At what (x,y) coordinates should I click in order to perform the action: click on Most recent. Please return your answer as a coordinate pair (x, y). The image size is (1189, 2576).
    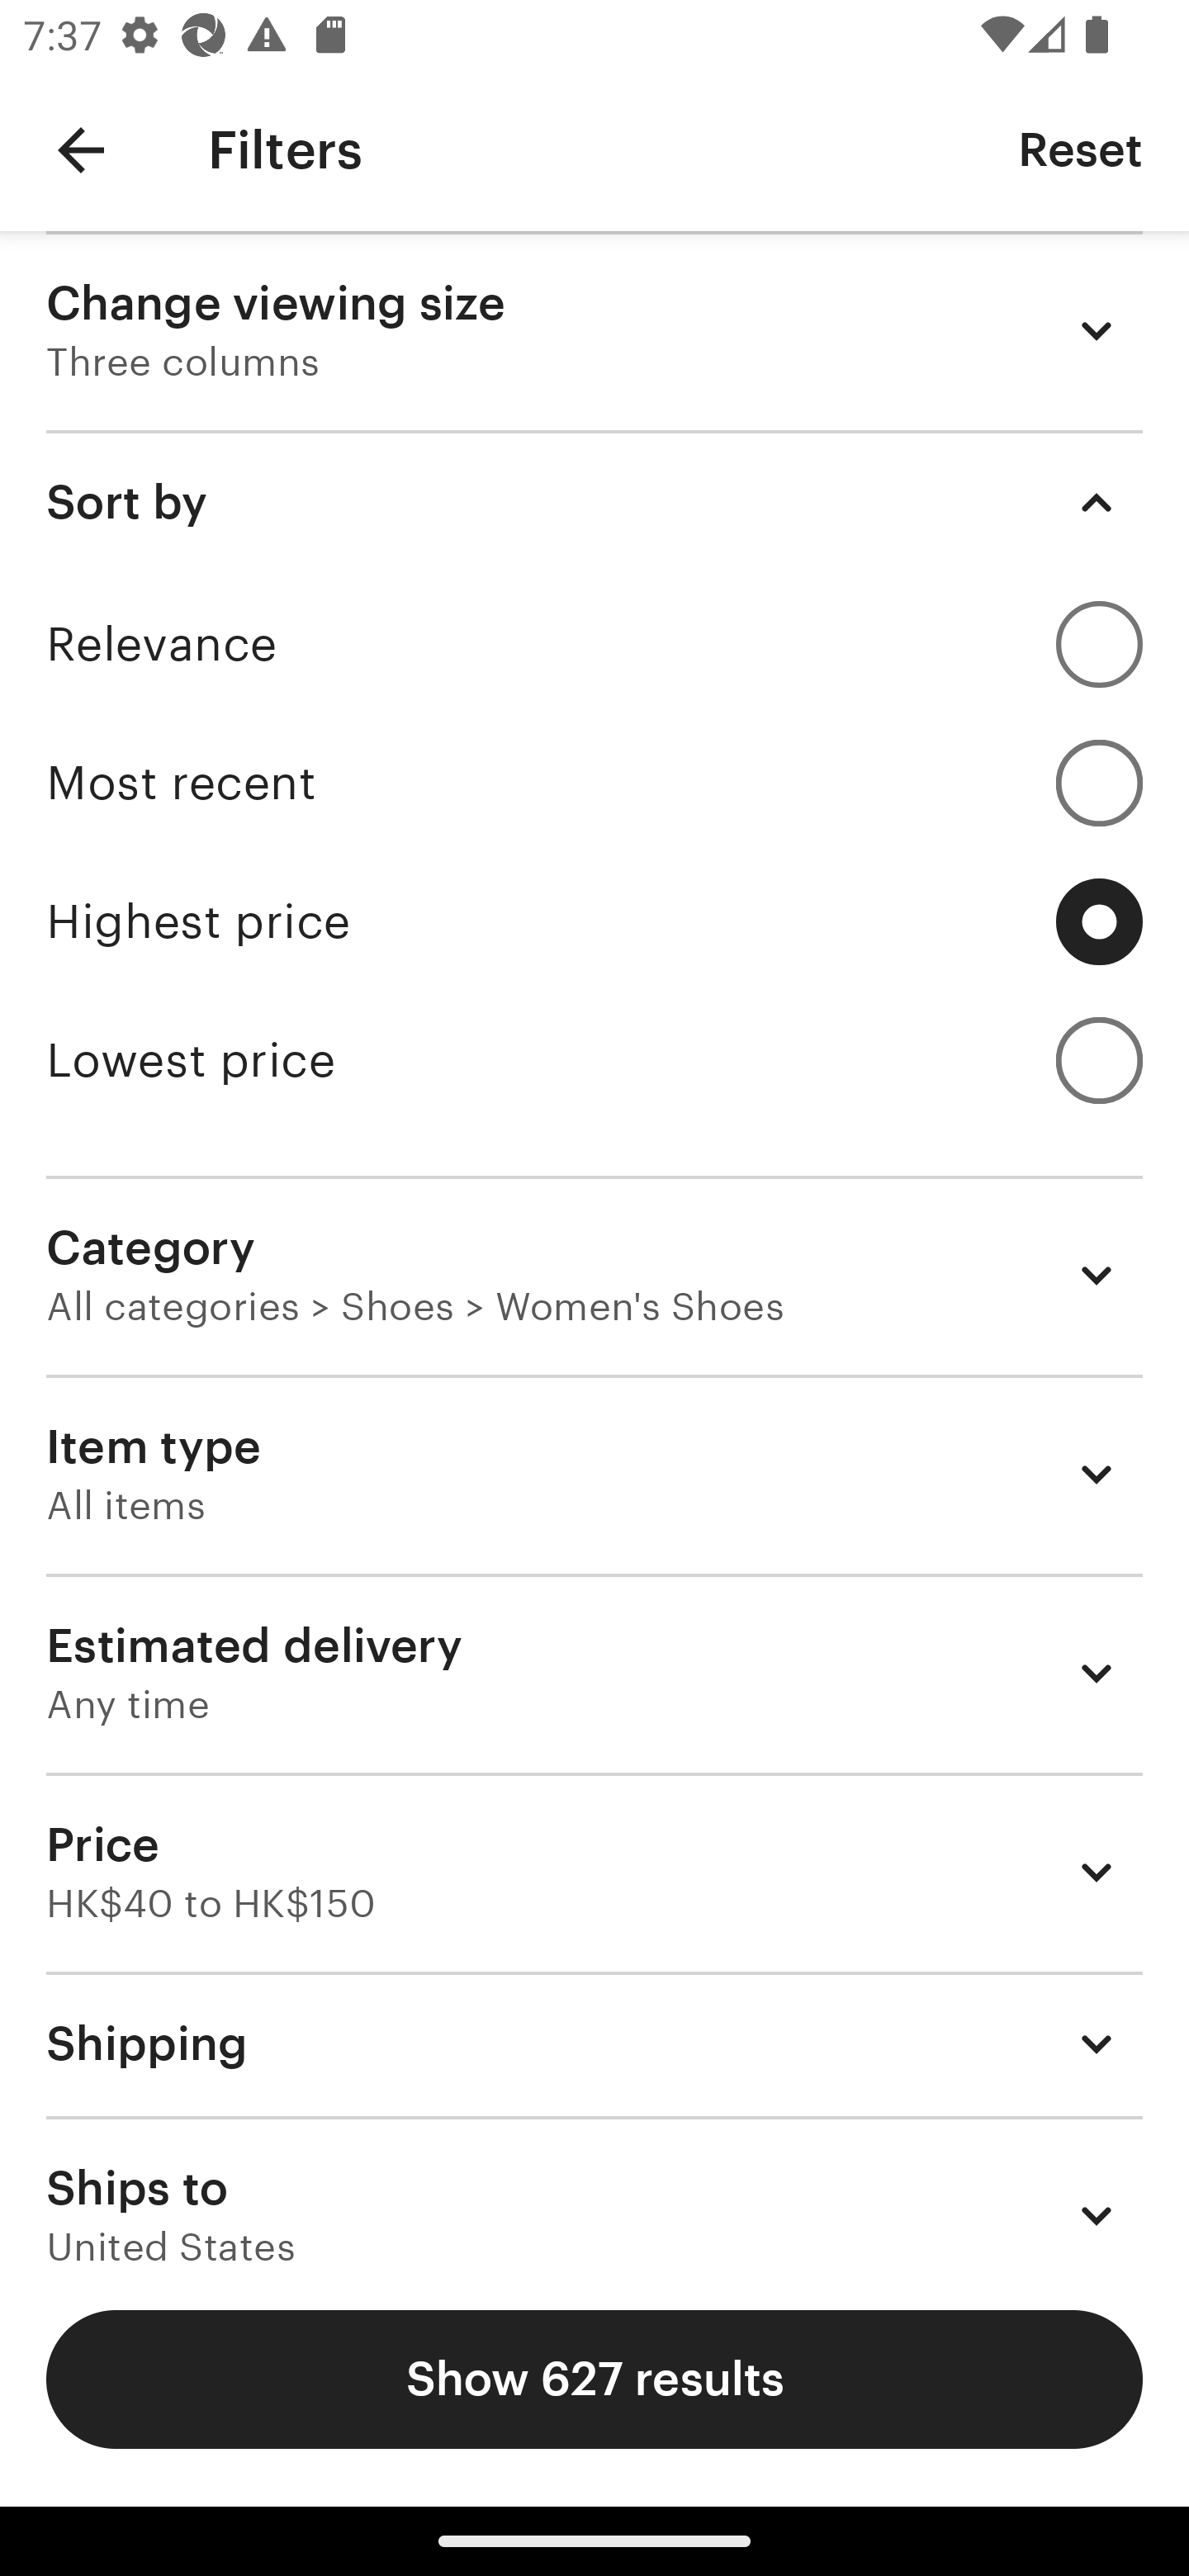
    Looking at the image, I should click on (594, 783).